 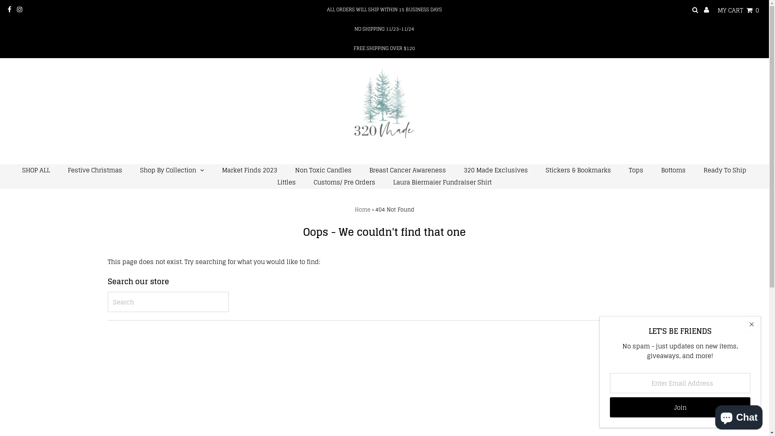 I want to click on Non Toxic Candles, so click(x=323, y=170).